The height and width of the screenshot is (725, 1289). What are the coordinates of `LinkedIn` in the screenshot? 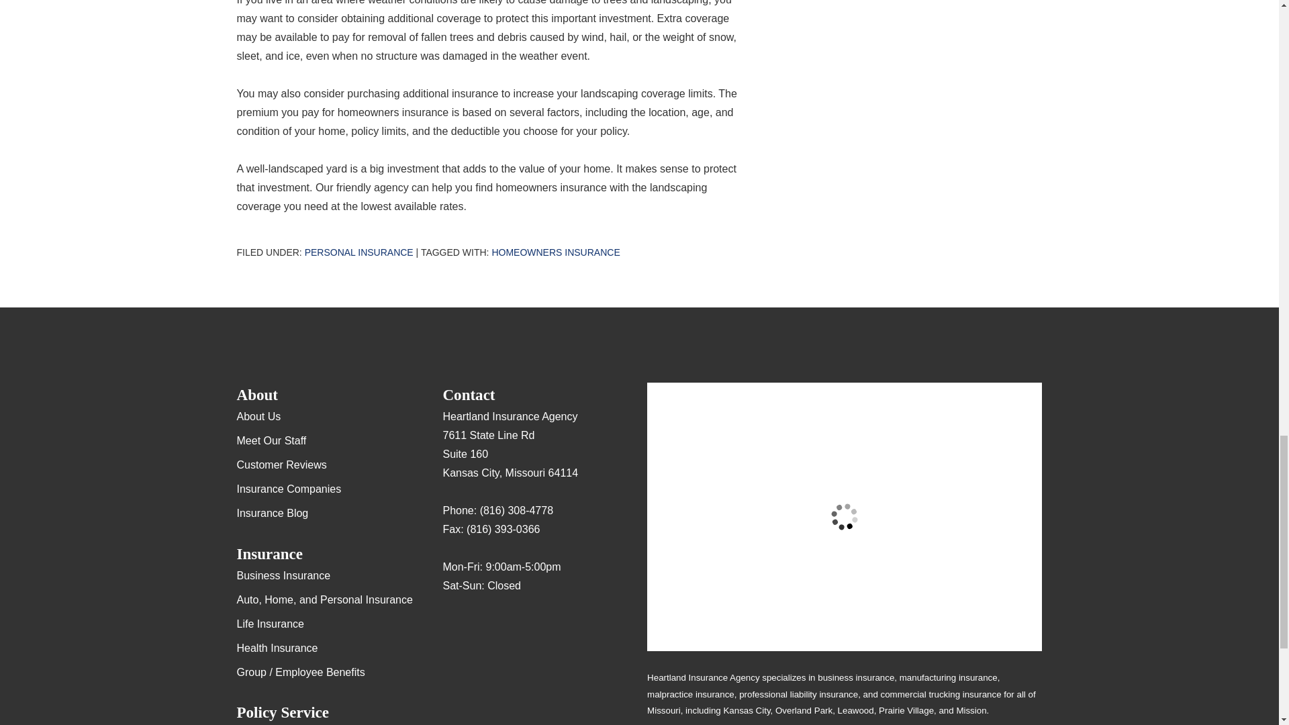 It's located at (532, 626).